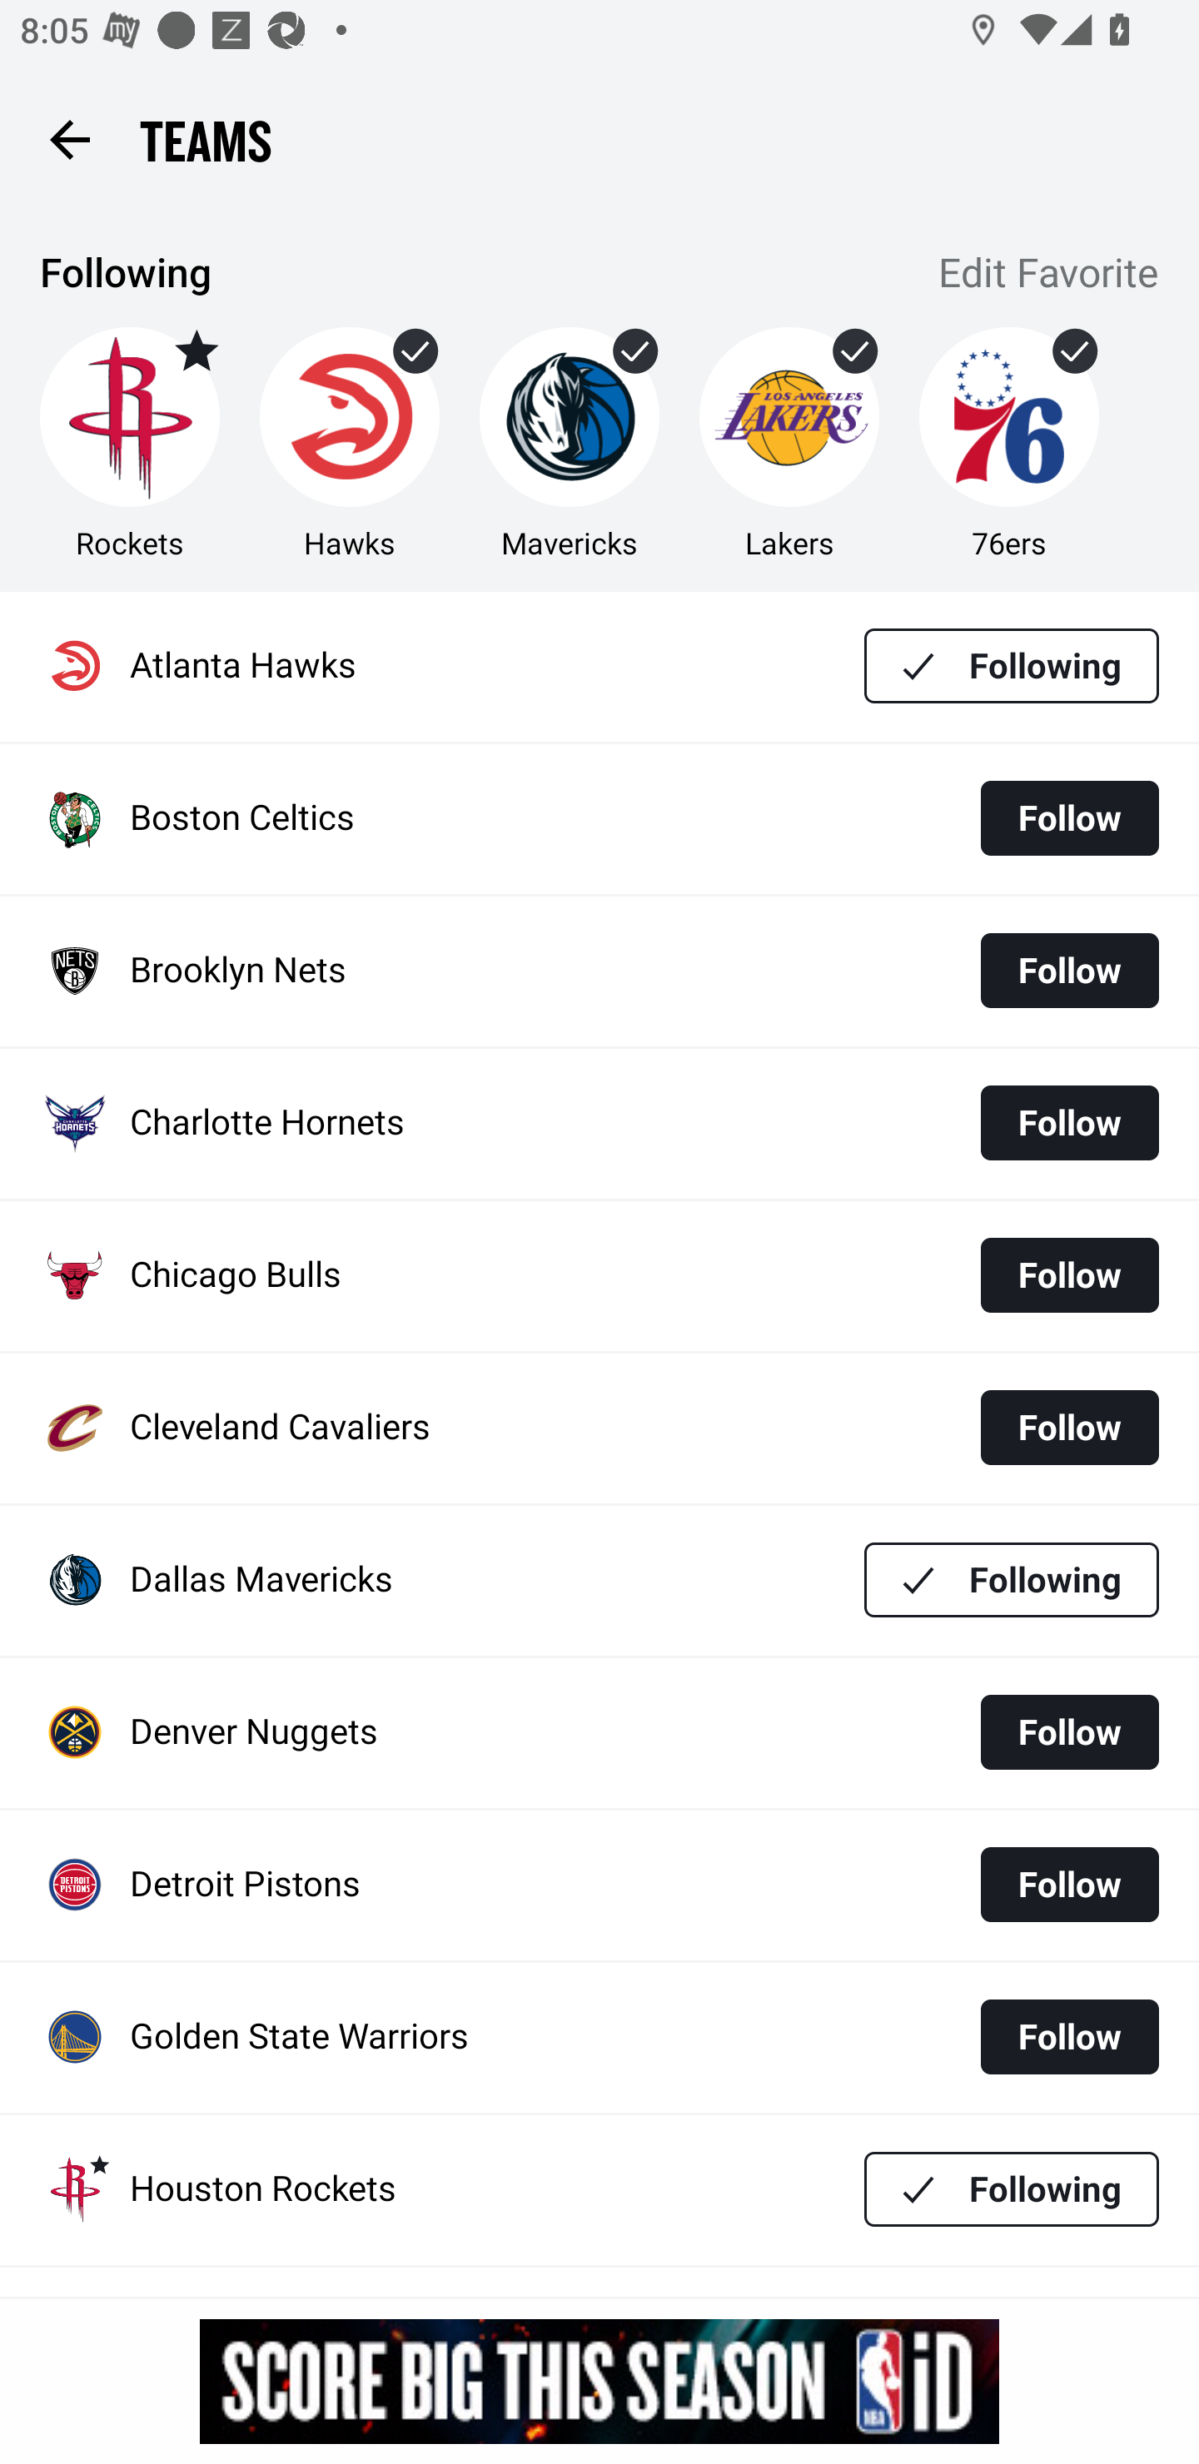 The image size is (1199, 2464). I want to click on Cleveland Cavaliers Follow, so click(599, 1428).